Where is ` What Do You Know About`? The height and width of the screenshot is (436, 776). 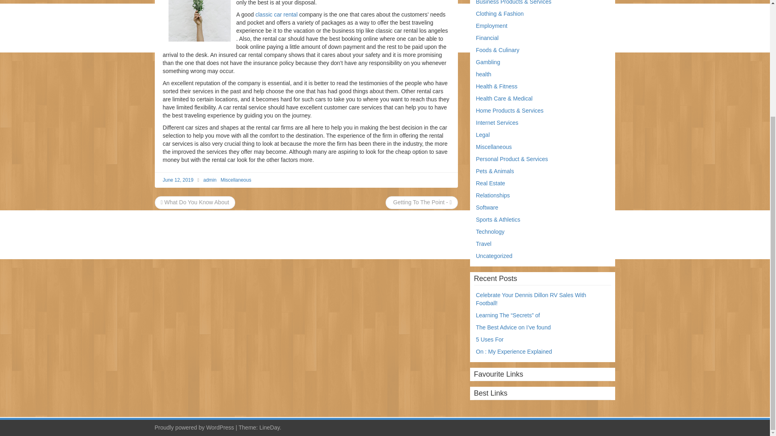  What Do You Know About is located at coordinates (195, 202).